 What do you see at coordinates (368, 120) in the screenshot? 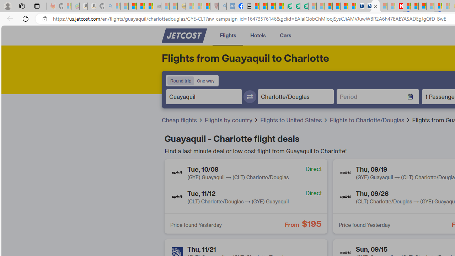
I see `Flights to Charlotte/Douglas` at bounding box center [368, 120].